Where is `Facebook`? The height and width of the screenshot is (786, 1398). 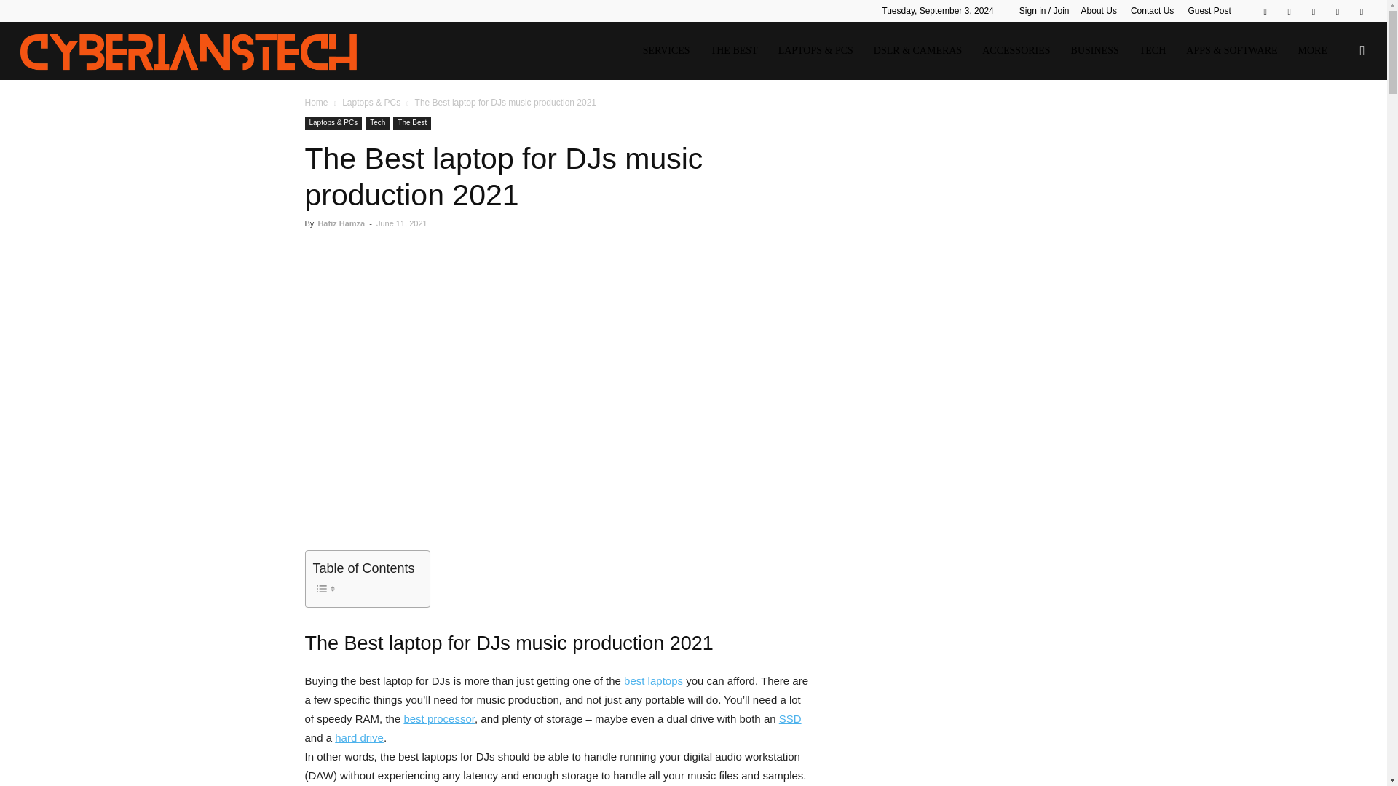 Facebook is located at coordinates (1265, 11).